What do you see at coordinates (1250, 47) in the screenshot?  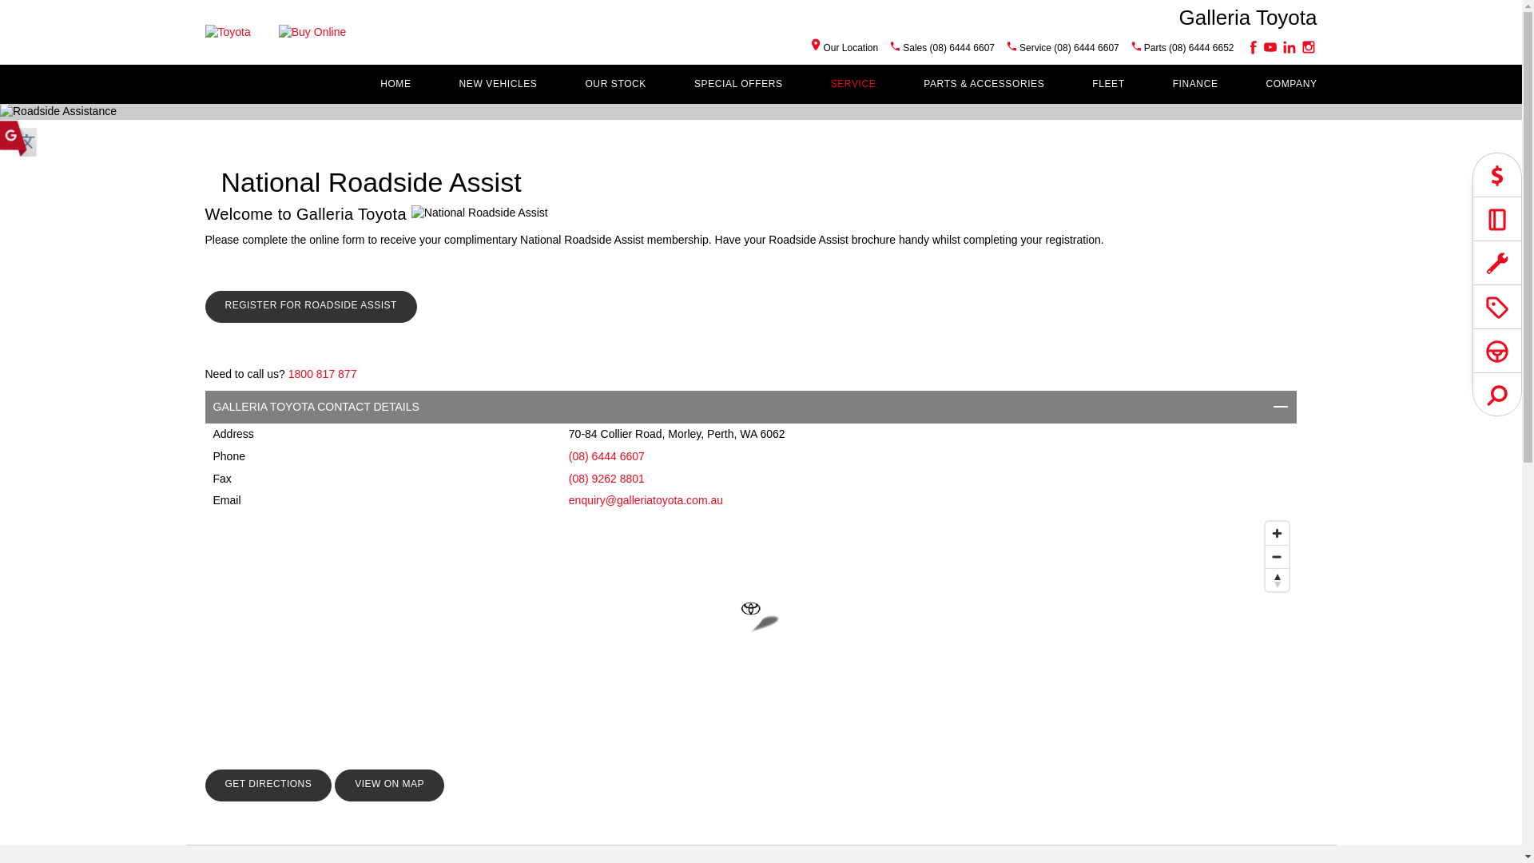 I see `Facebook` at bounding box center [1250, 47].